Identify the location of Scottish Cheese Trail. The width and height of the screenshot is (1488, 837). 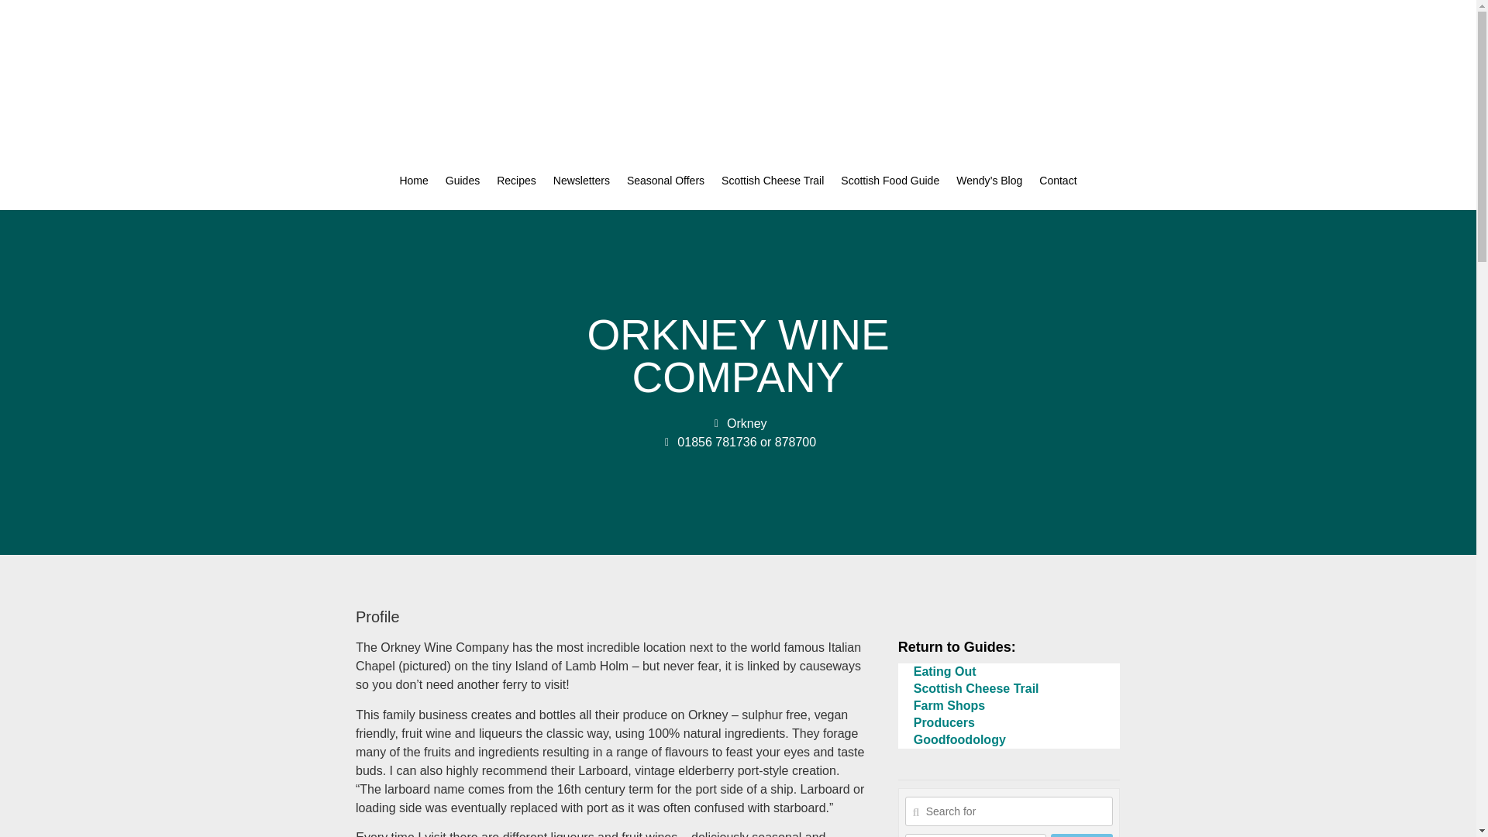
(772, 181).